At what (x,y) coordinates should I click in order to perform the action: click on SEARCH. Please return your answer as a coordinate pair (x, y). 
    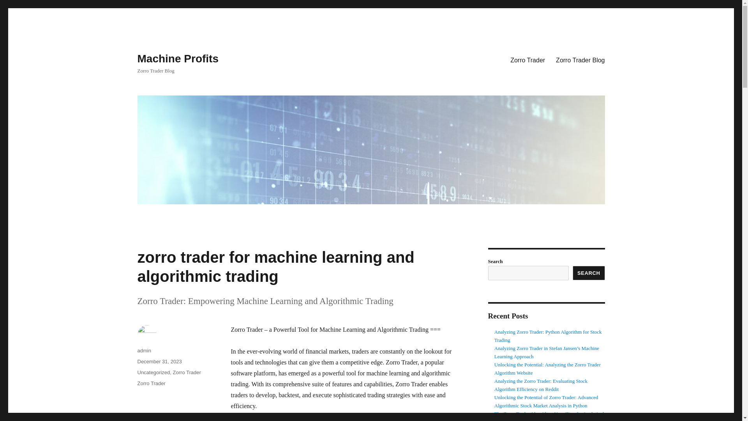
    Looking at the image, I should click on (589, 273).